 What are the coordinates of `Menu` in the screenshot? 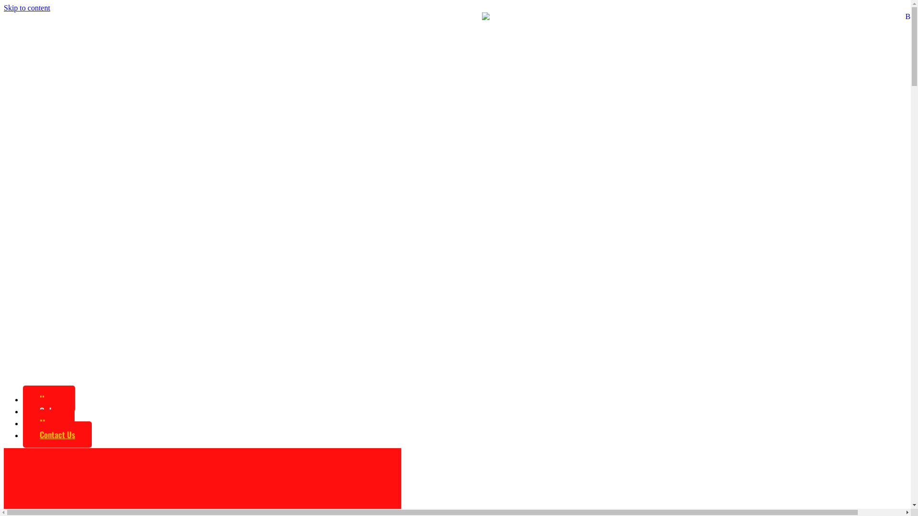 It's located at (48, 422).